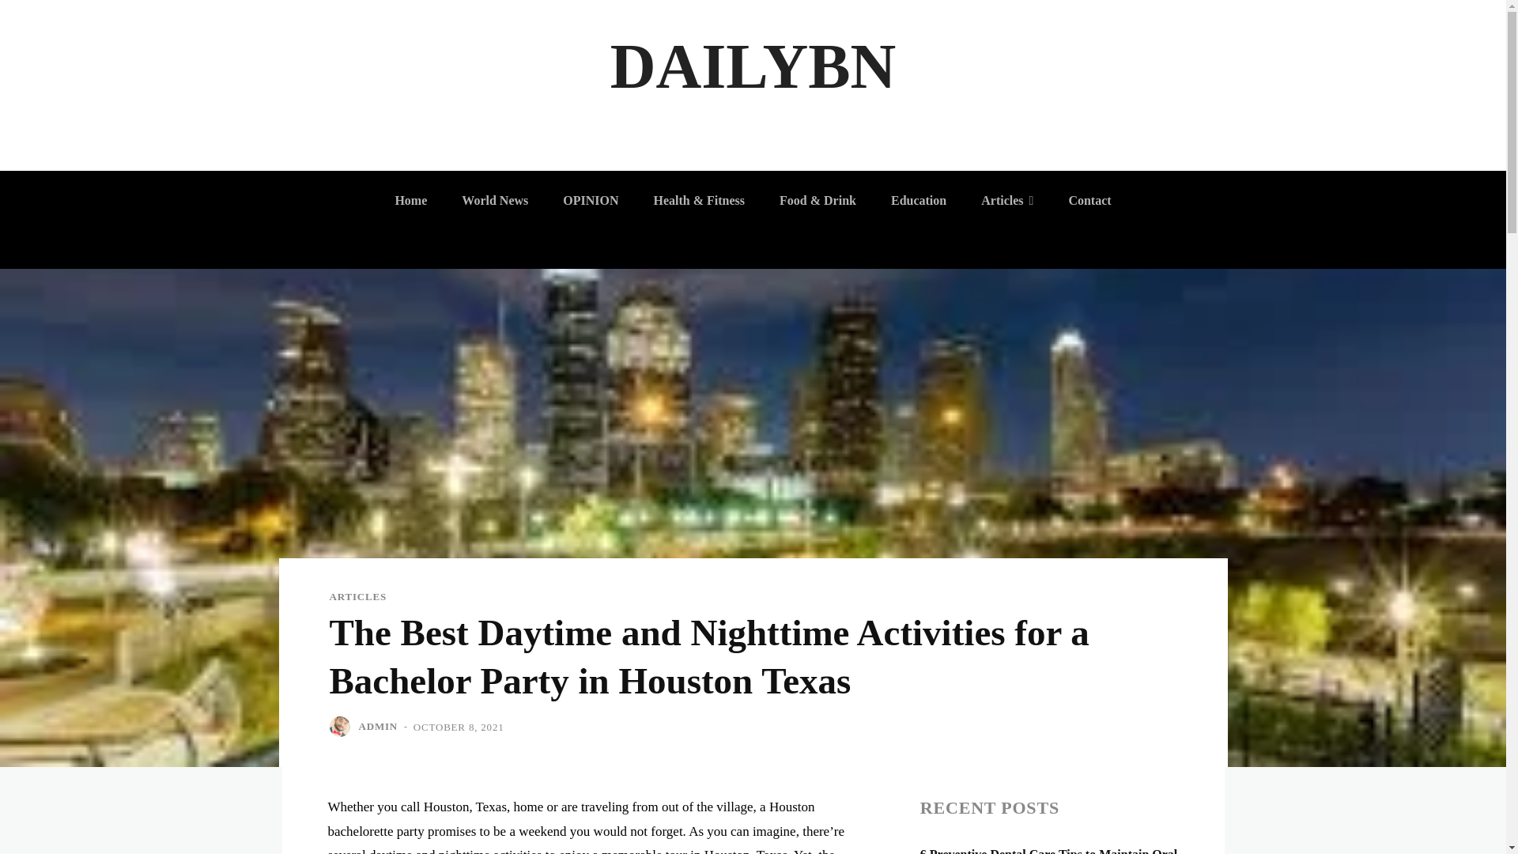  I want to click on DAILYBN, so click(753, 66).